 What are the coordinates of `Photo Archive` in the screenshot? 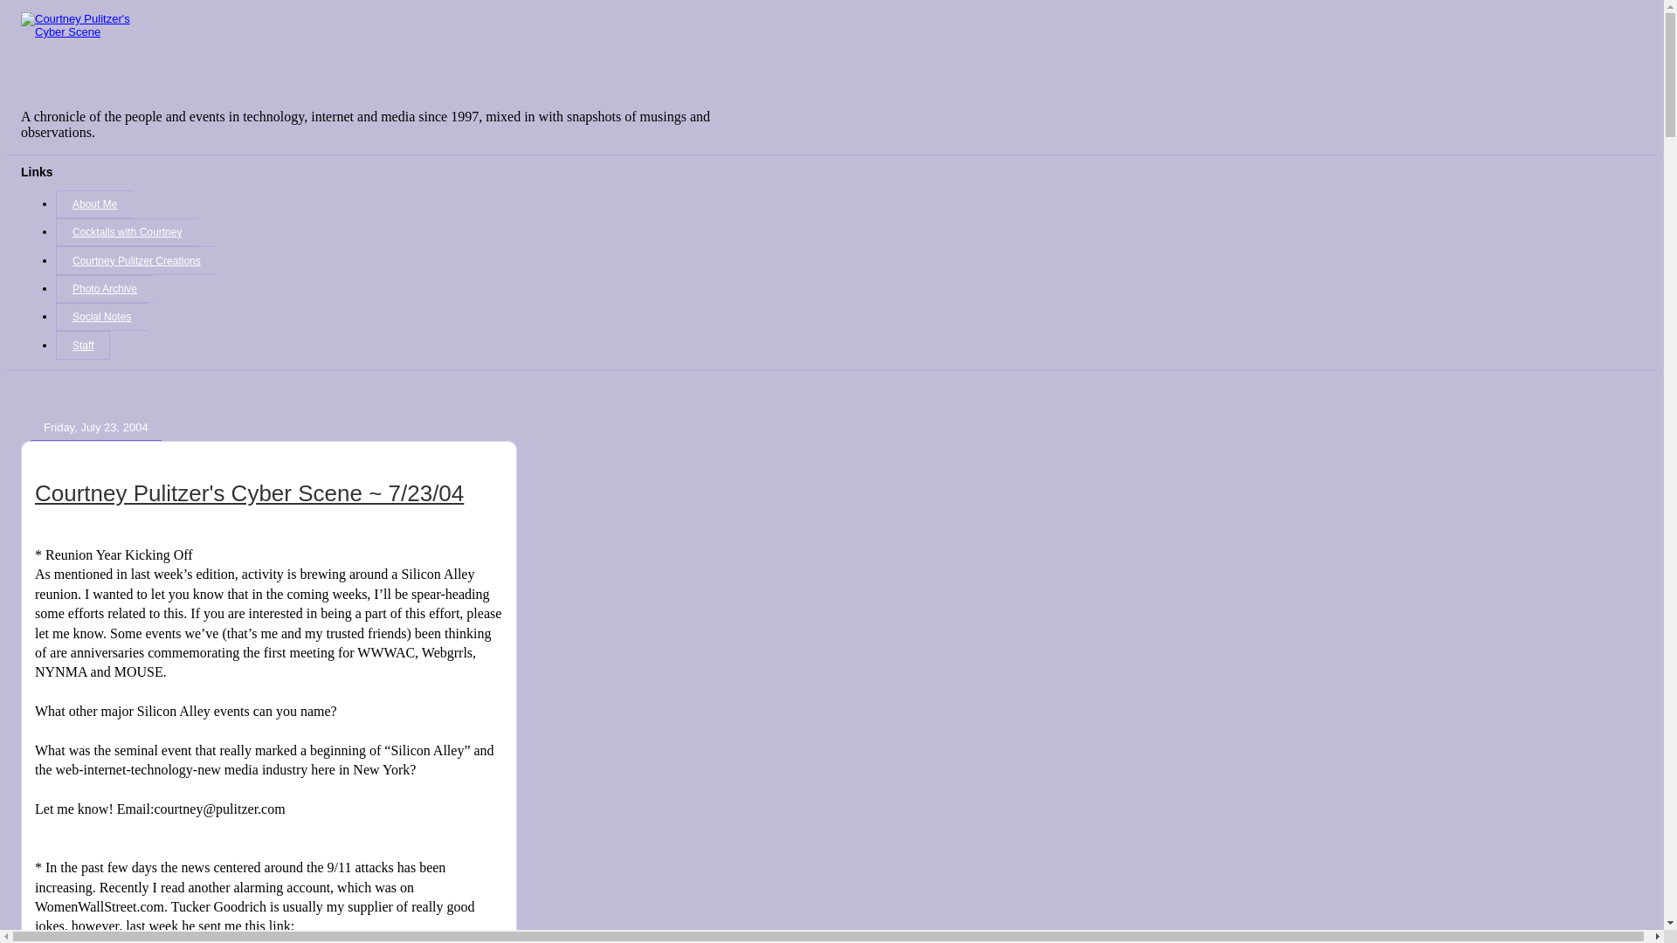 It's located at (103, 288).